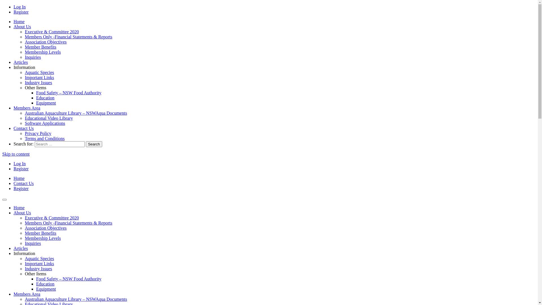  Describe the element at coordinates (41, 233) in the screenshot. I see `Member Benefits` at that location.